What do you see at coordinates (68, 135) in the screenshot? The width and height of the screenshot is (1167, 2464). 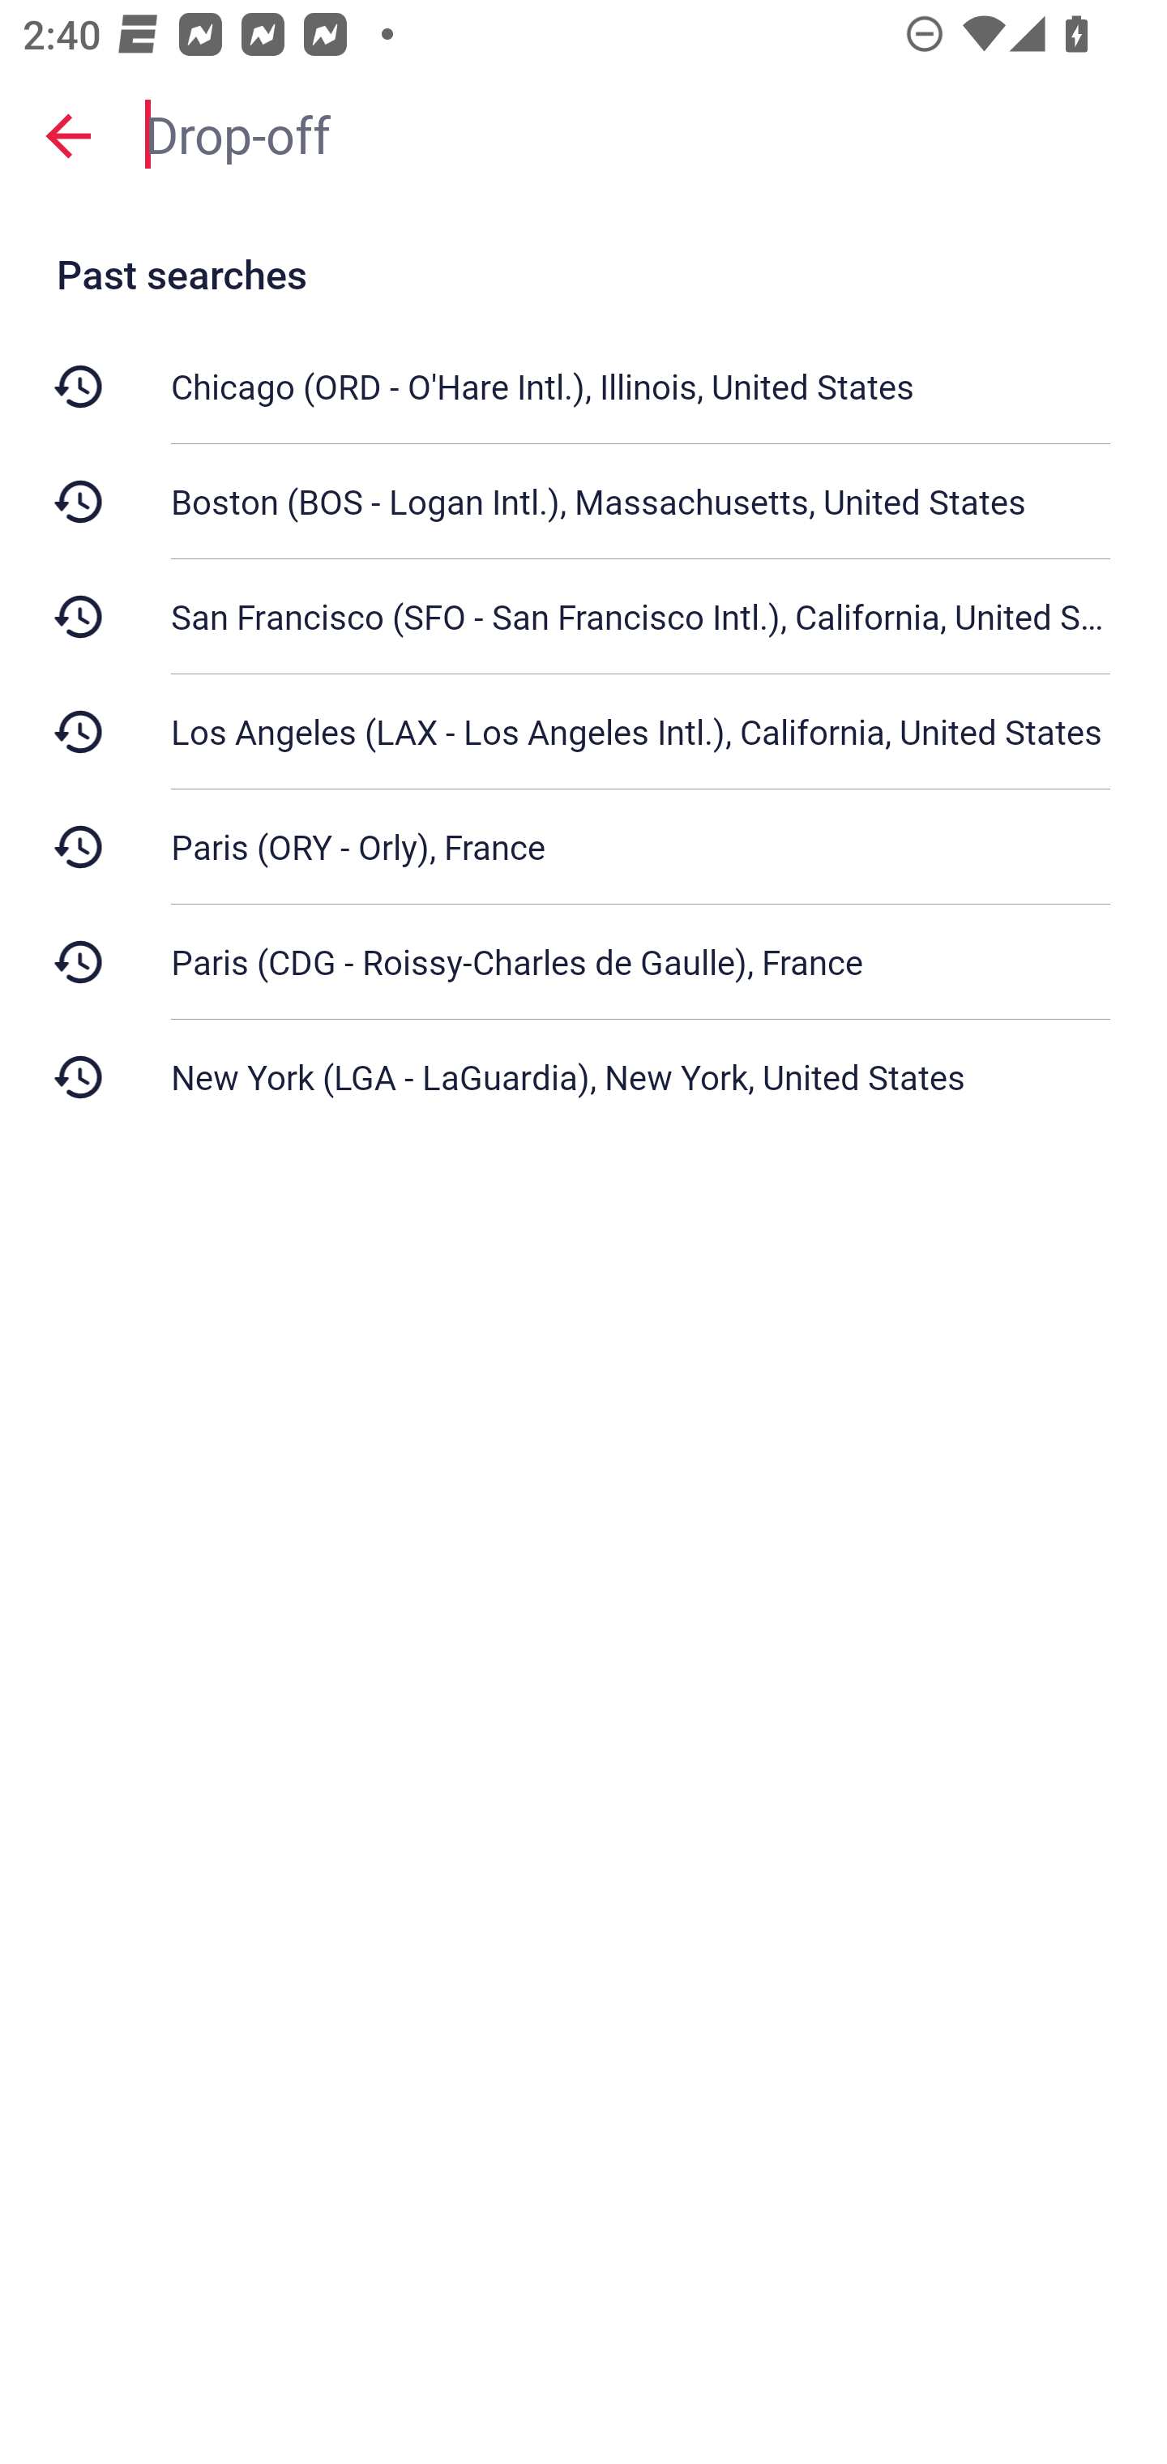 I see `Close search screen` at bounding box center [68, 135].